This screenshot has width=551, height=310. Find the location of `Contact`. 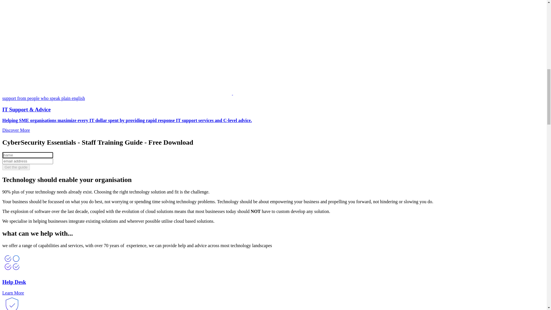

Contact is located at coordinates (21, 75).